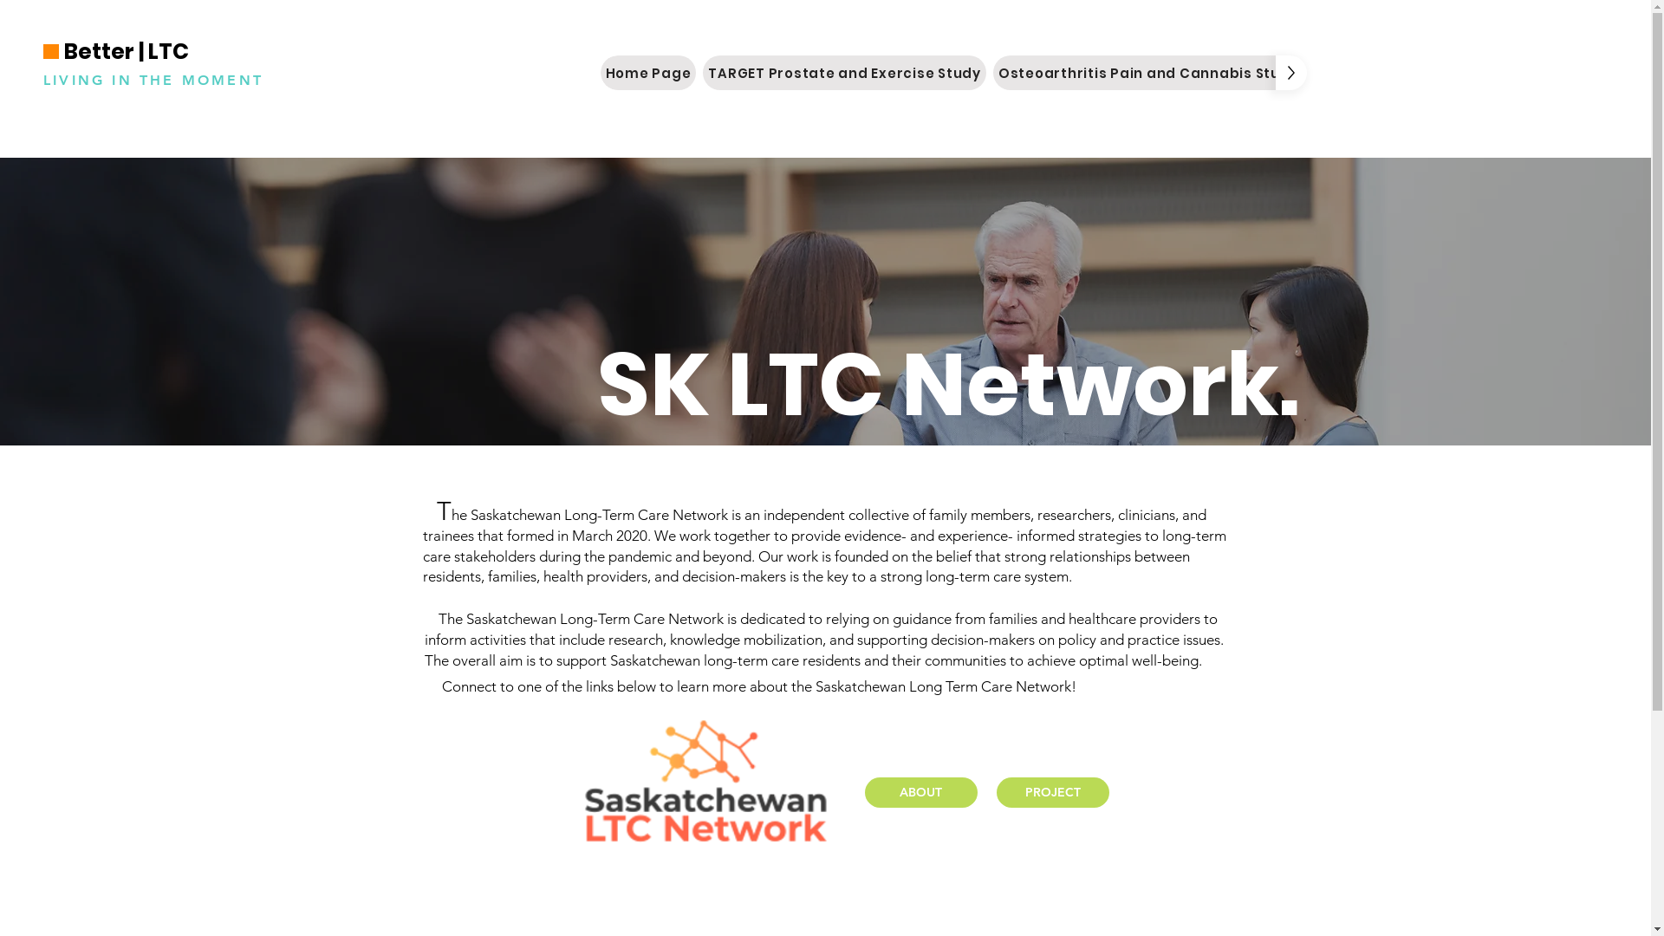 The image size is (1664, 936). Describe the element at coordinates (128, 52) in the screenshot. I see `Better | LTC ` at that location.